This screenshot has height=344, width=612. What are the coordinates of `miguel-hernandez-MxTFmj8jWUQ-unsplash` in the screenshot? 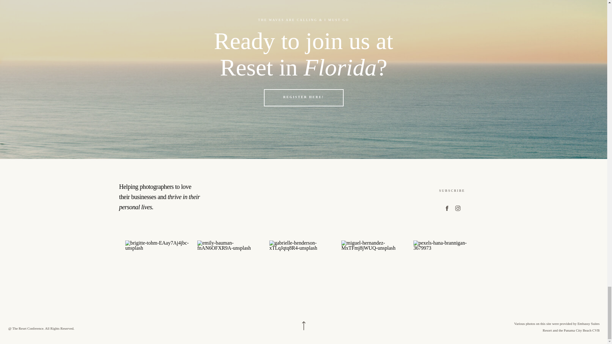 It's located at (375, 275).